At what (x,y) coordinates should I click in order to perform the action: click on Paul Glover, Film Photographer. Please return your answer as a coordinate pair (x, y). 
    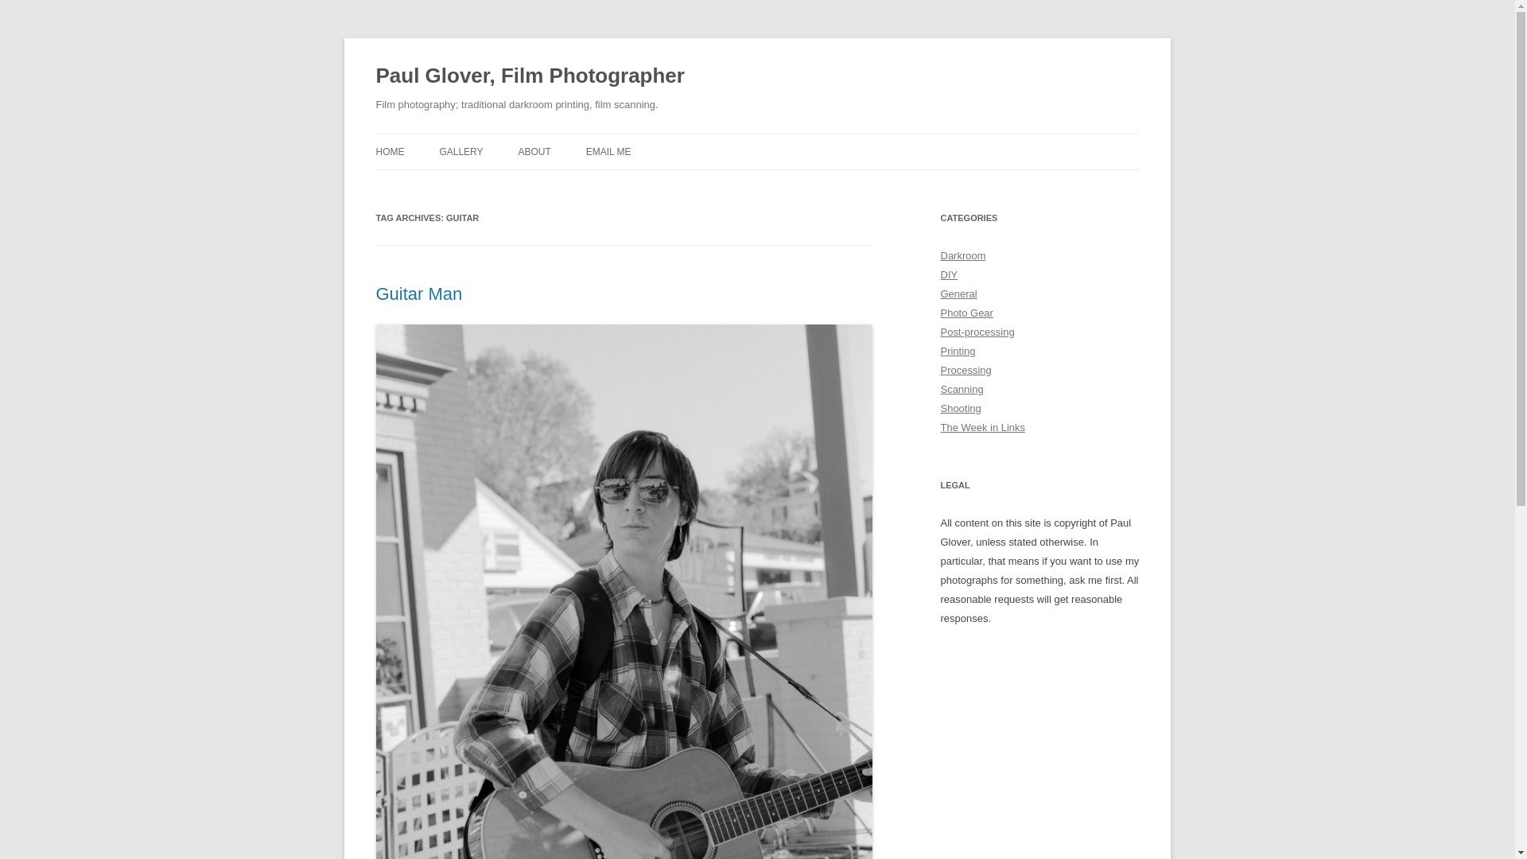
    Looking at the image, I should click on (530, 76).